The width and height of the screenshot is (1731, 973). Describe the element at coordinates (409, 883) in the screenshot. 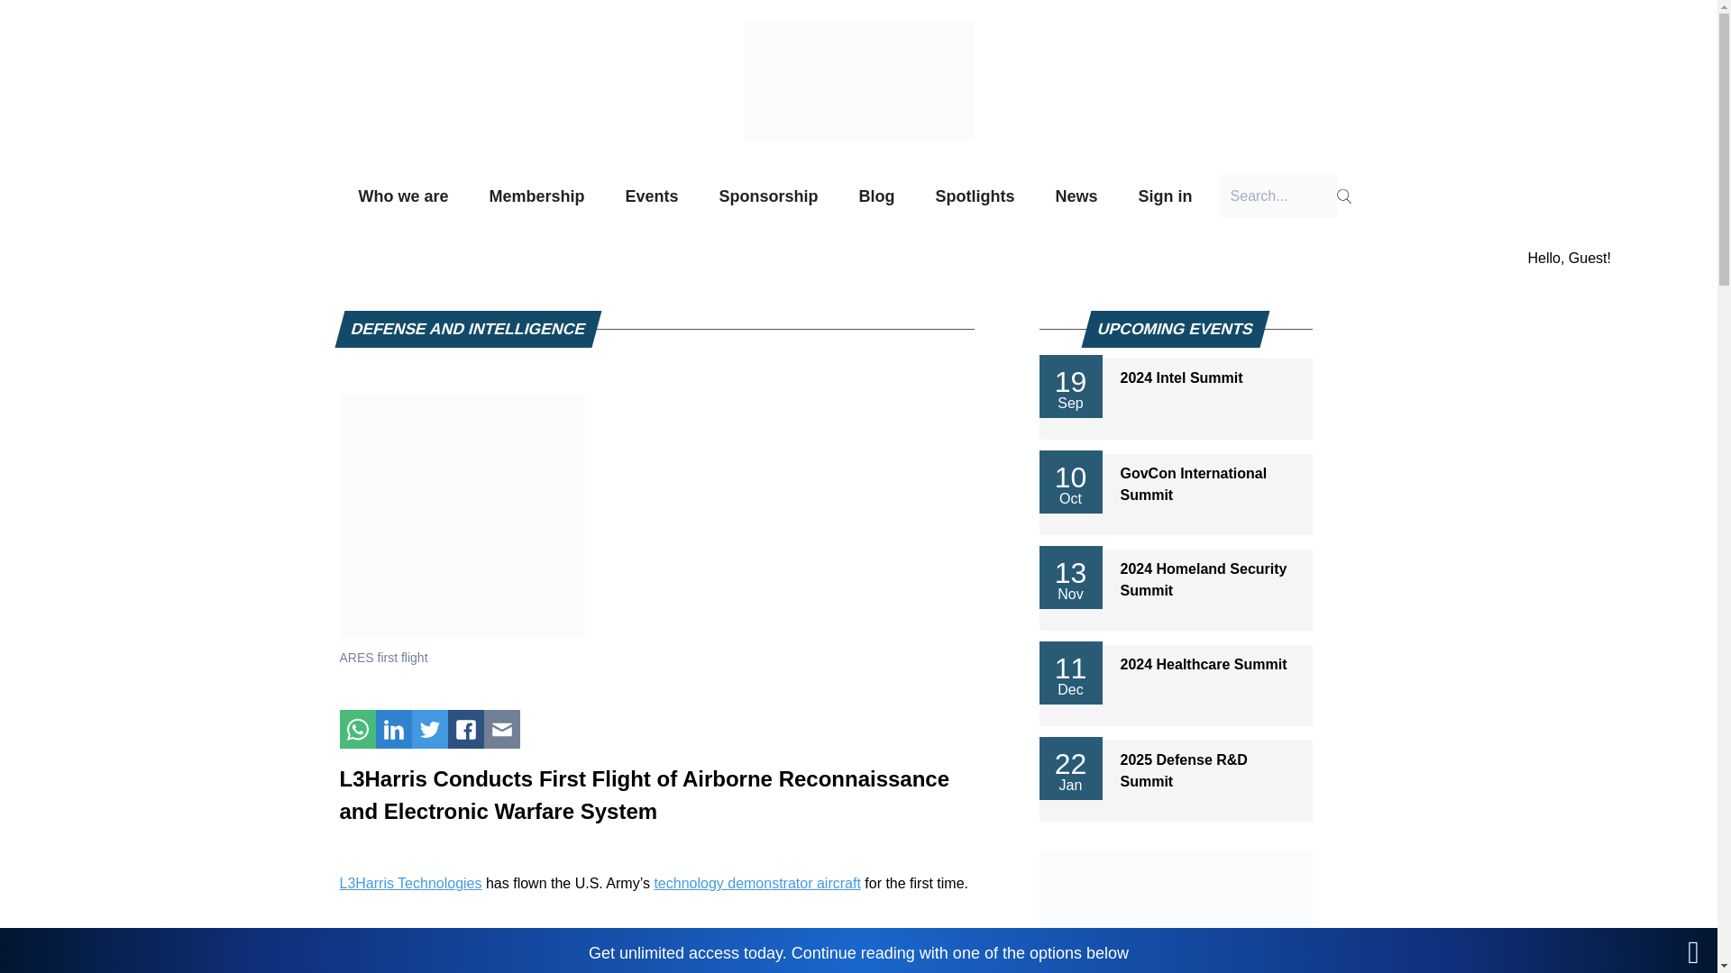

I see `L3Harris Technologies` at that location.